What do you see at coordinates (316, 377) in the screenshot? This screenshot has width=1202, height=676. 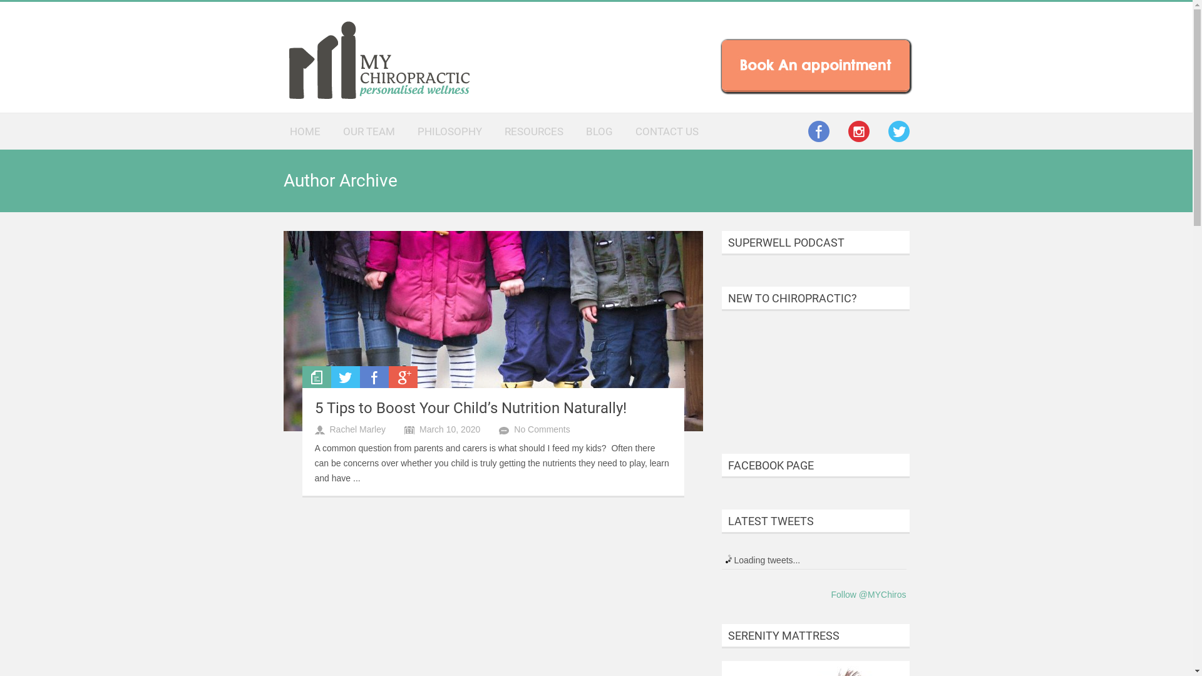 I see `Post Type` at bounding box center [316, 377].